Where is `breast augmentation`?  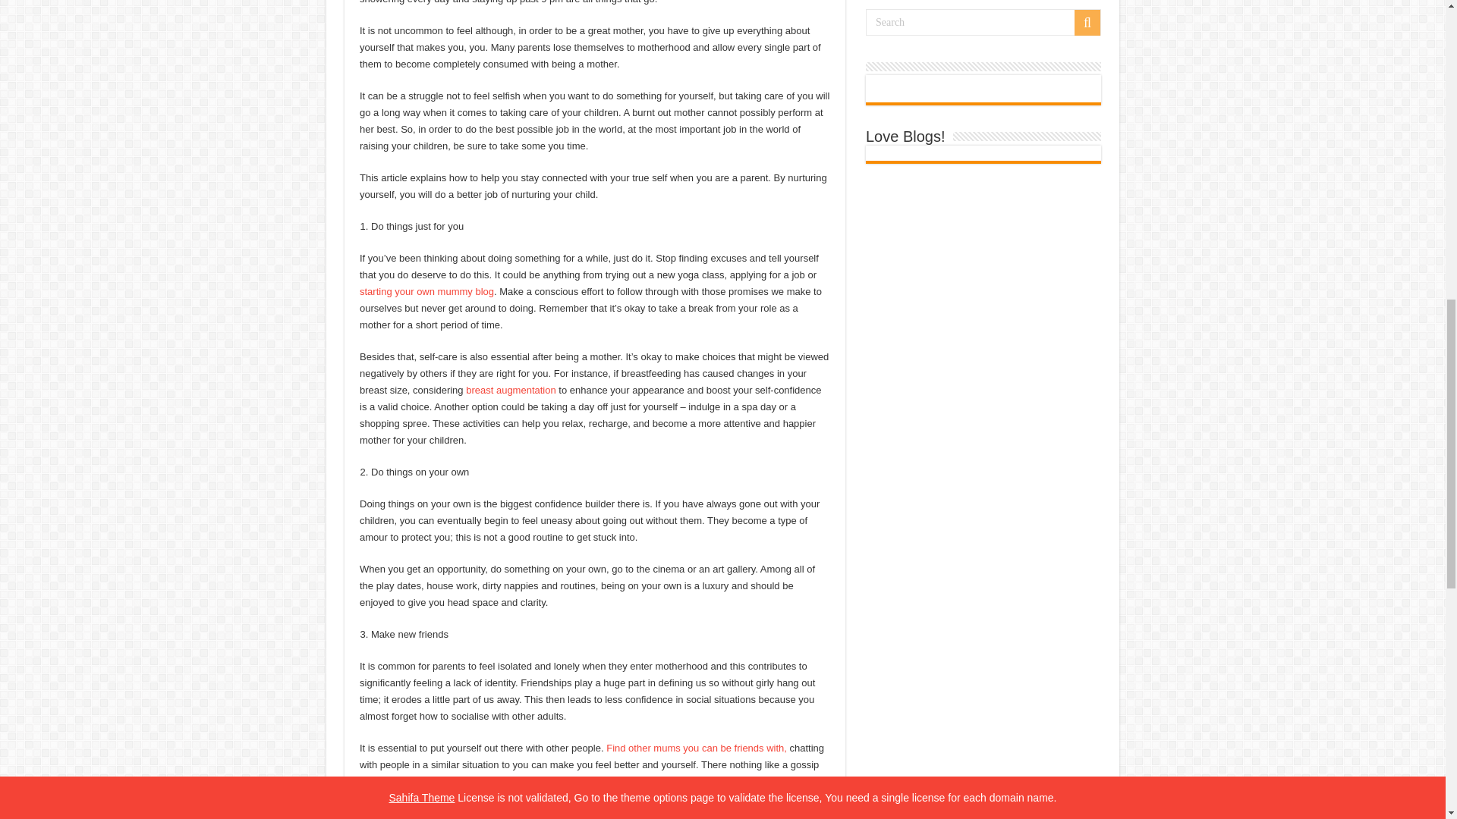 breast augmentation is located at coordinates (511, 390).